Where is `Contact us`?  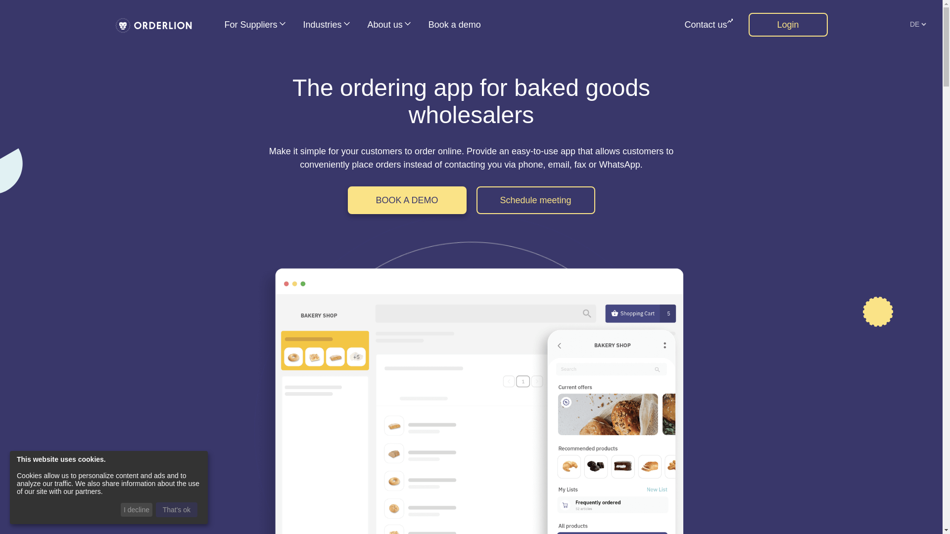
Contact us is located at coordinates (708, 25).